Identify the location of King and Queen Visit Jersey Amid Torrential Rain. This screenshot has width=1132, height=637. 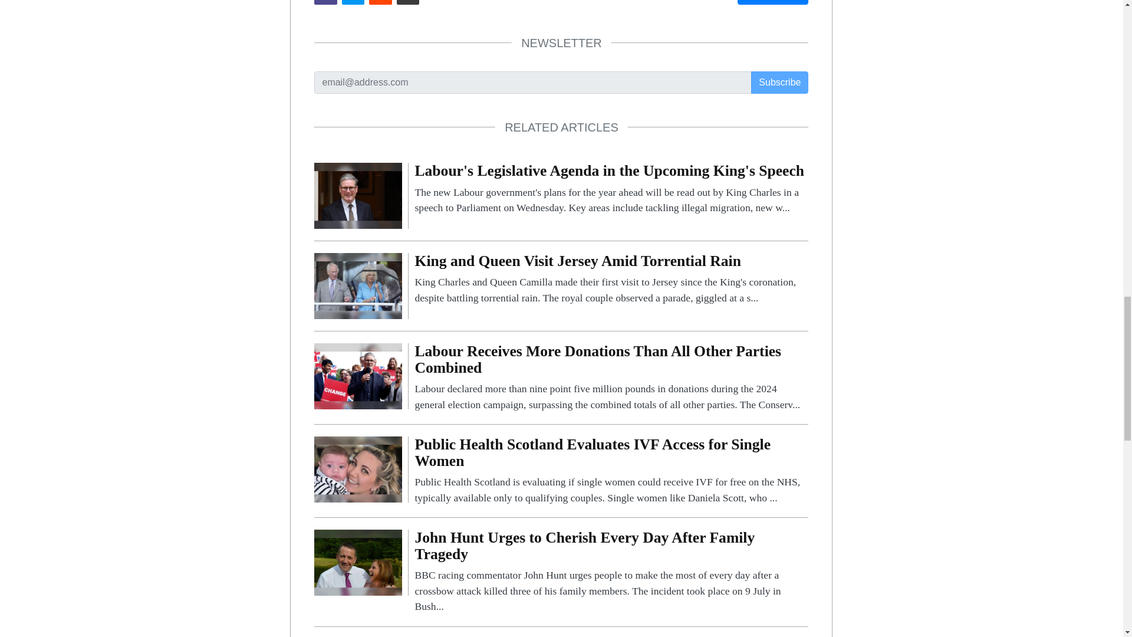
(358, 285).